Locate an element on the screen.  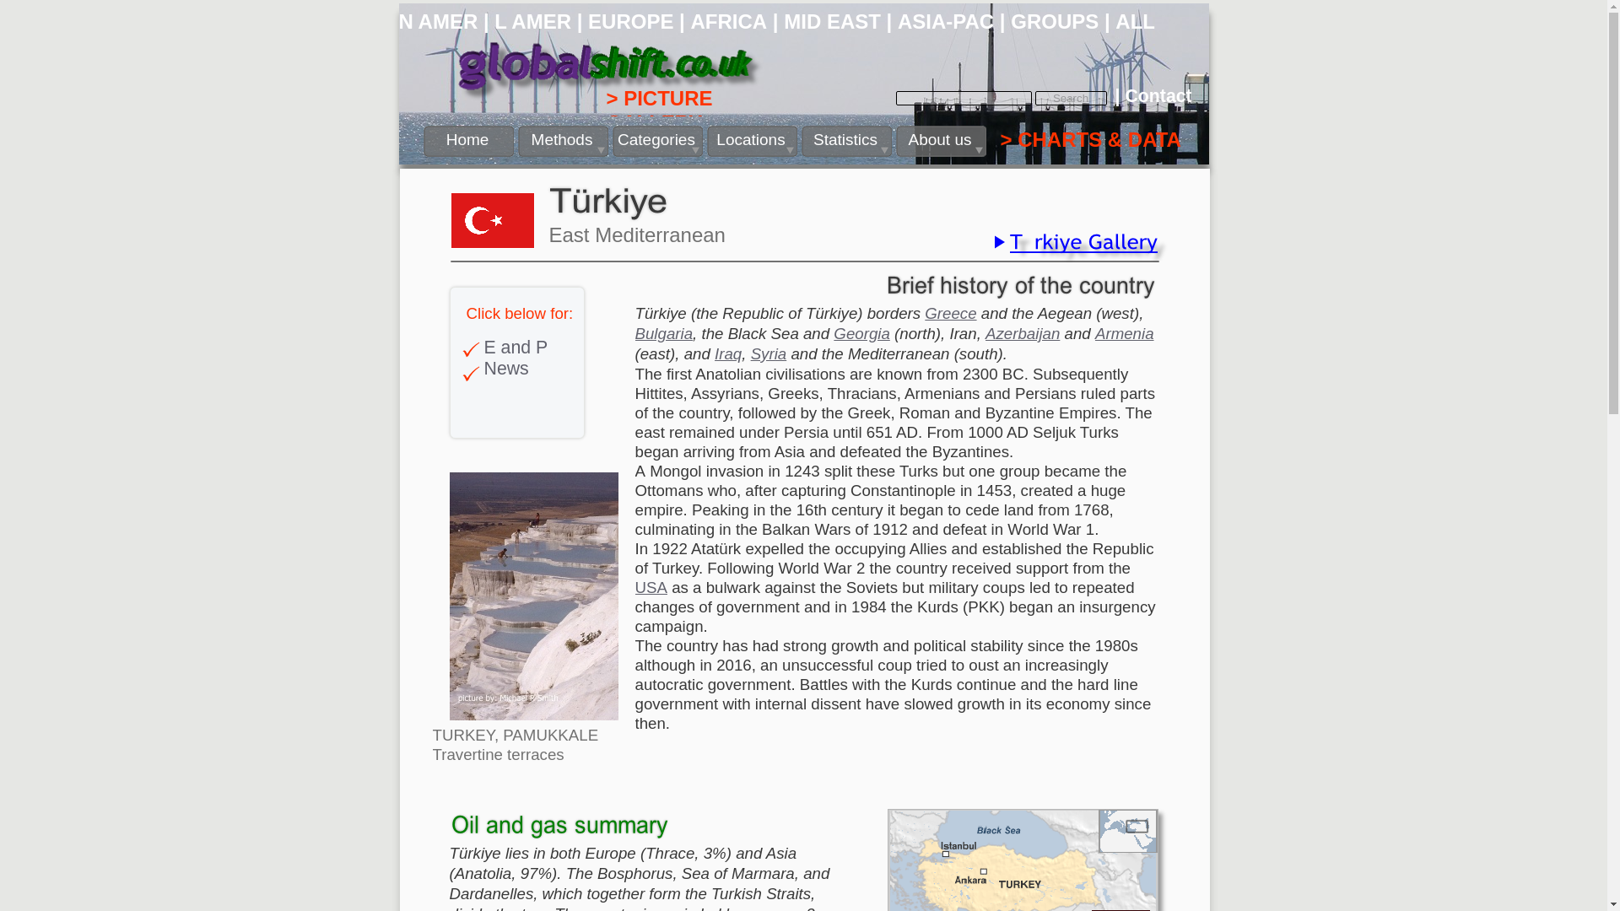
Armenia is located at coordinates (1124, 333).